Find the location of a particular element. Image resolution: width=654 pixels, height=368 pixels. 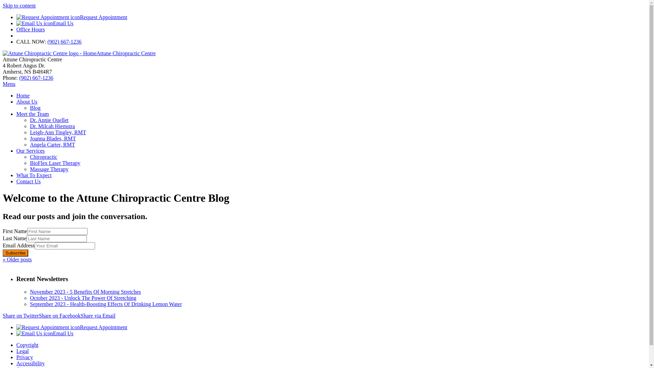

October 2023 - Unlock The Power Of Stretching is located at coordinates (83, 298).